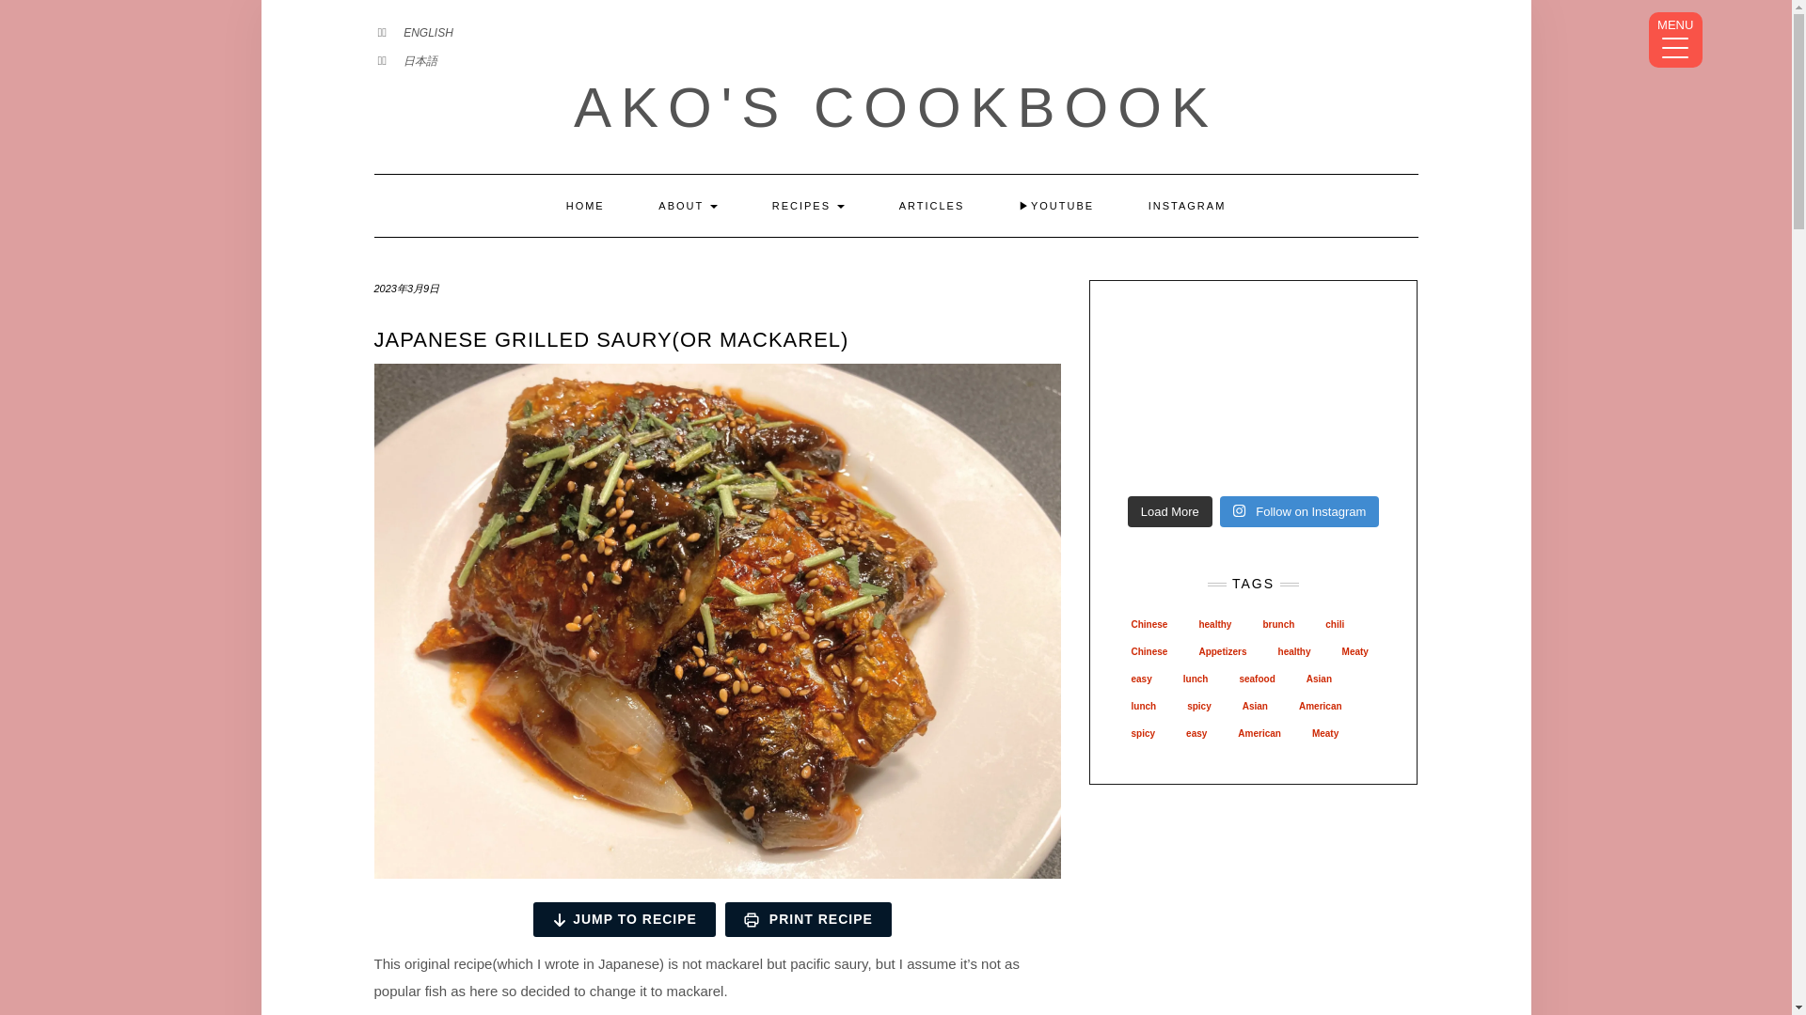 This screenshot has width=1806, height=1015. What do you see at coordinates (420, 61) in the screenshot?
I see `Japanese` at bounding box center [420, 61].